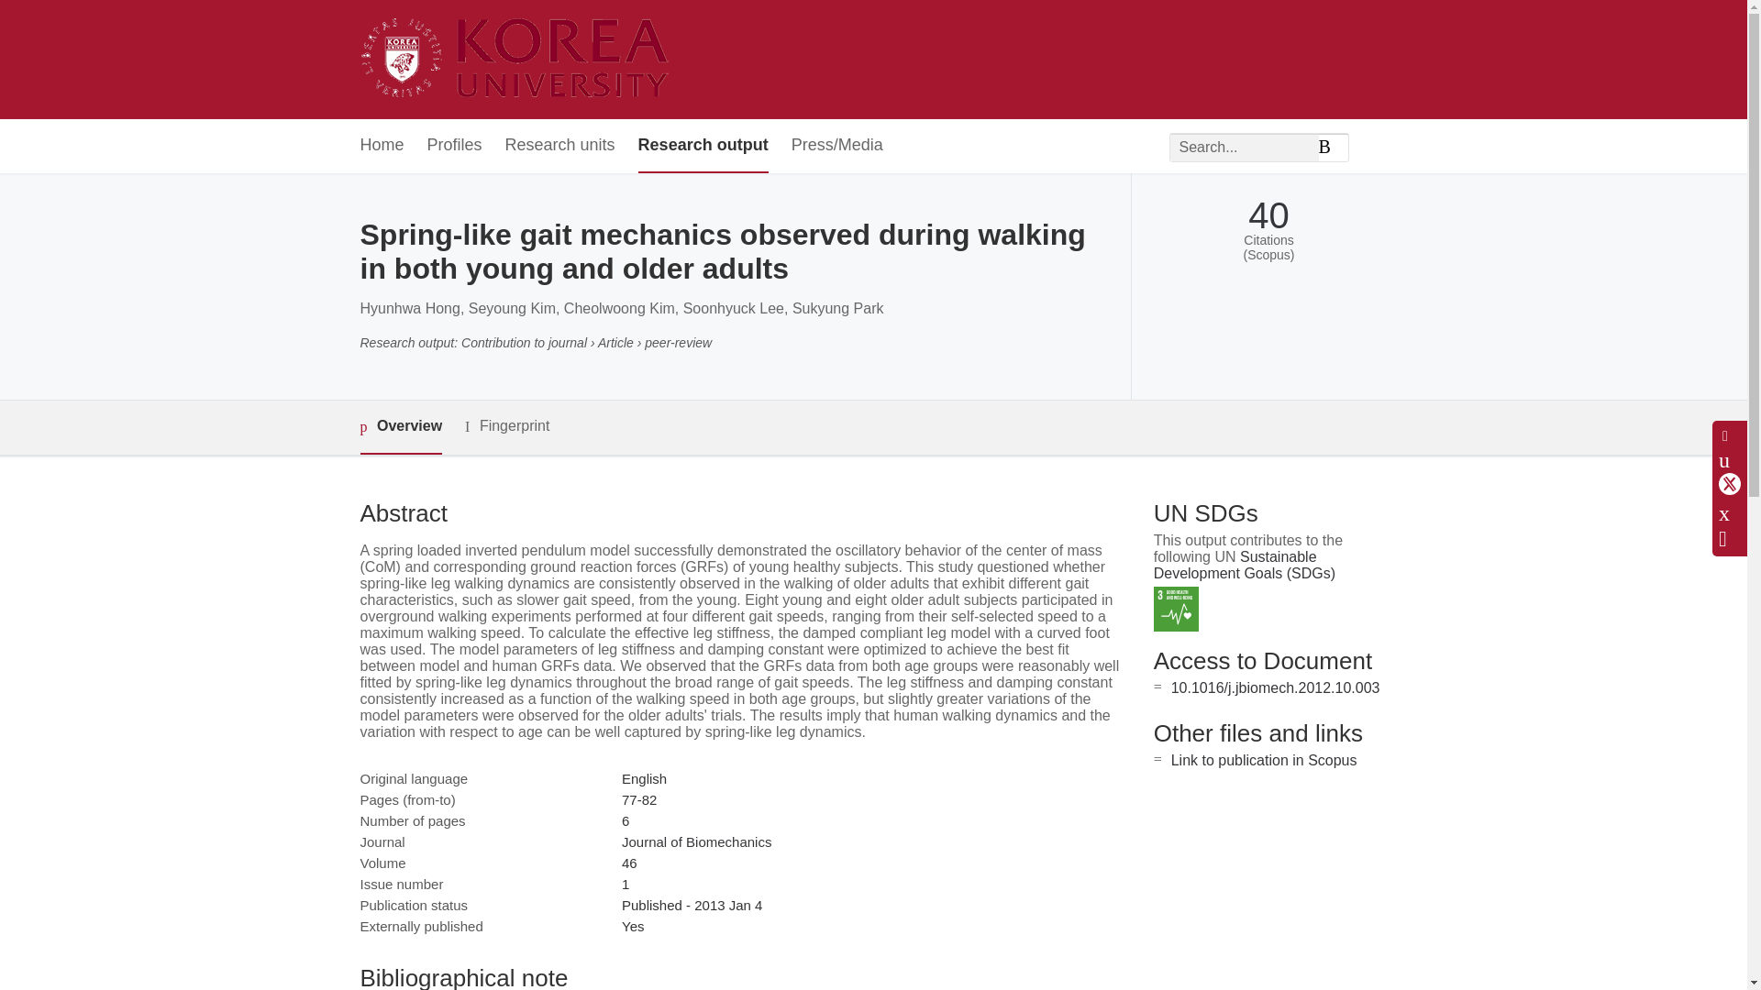 This screenshot has width=1761, height=990. Describe the element at coordinates (400, 427) in the screenshot. I see `Overview` at that location.